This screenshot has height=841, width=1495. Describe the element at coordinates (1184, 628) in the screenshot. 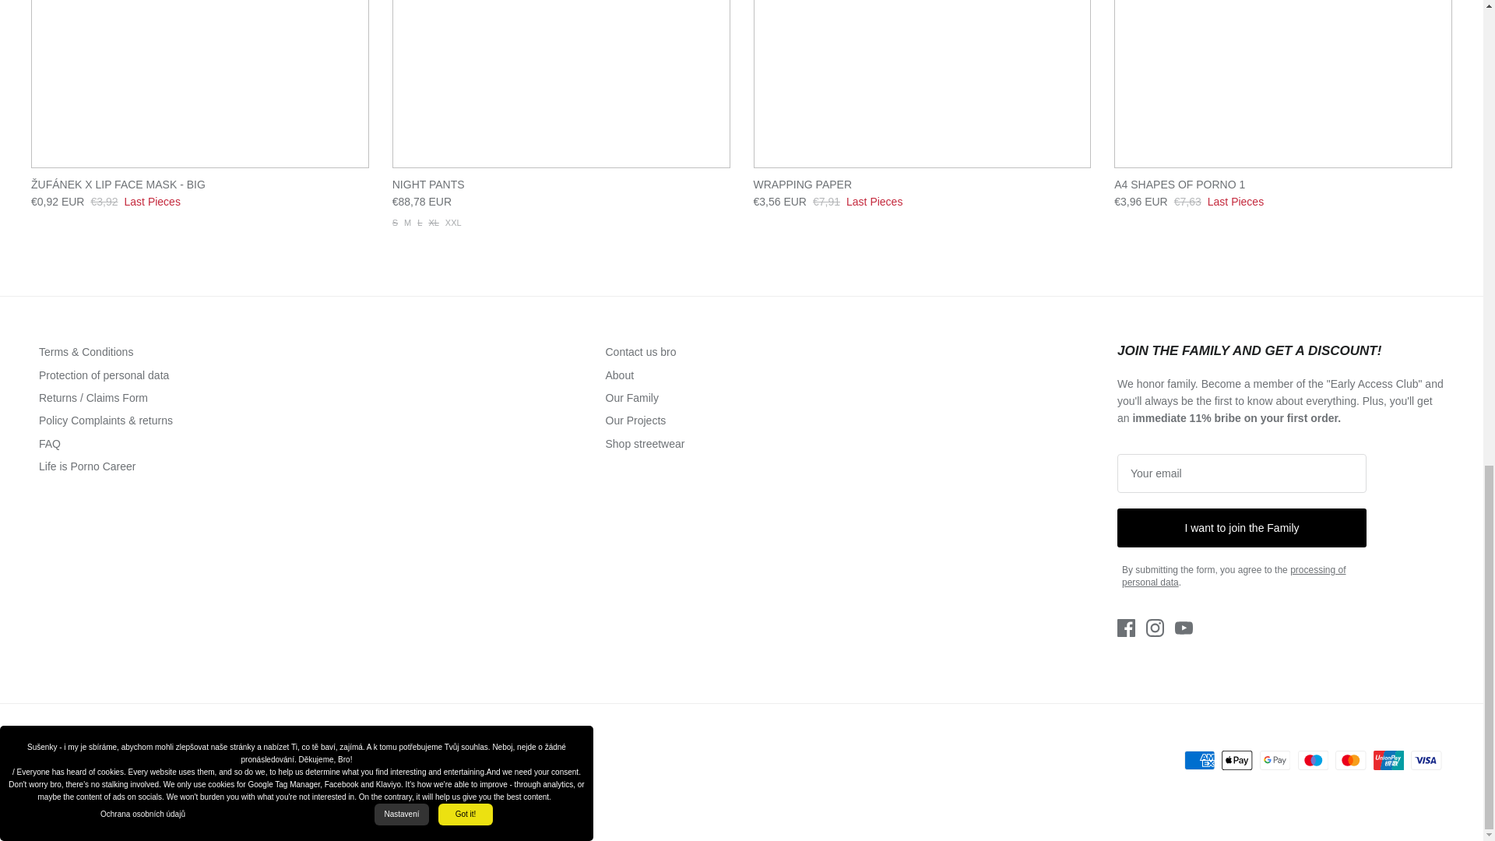

I see `Youtube` at that location.